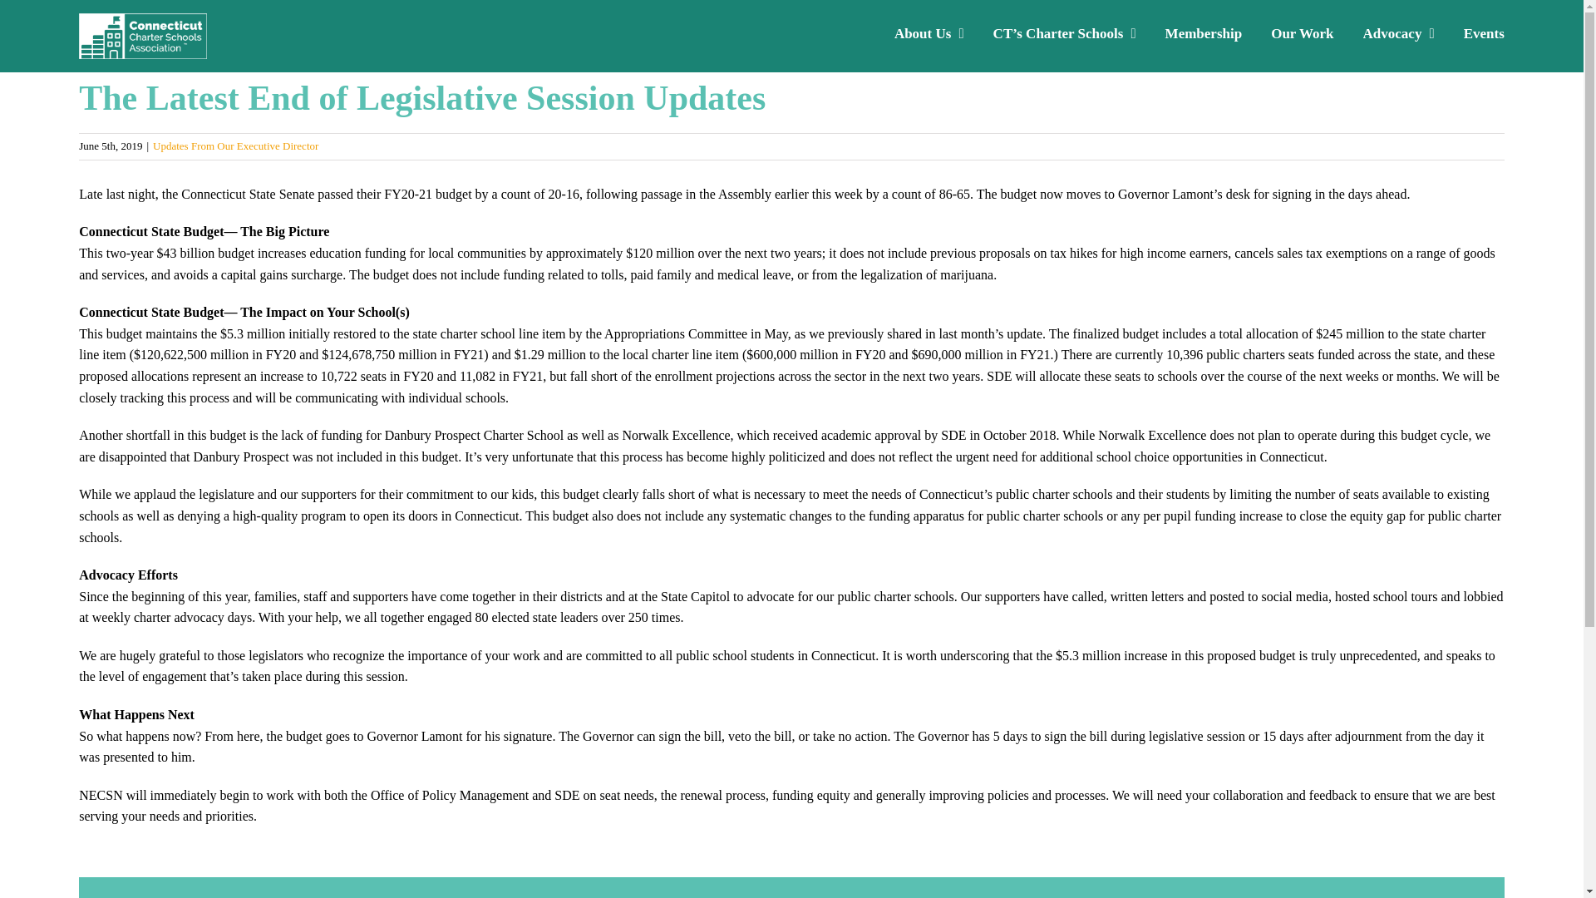 The height and width of the screenshot is (898, 1596). What do you see at coordinates (1204, 32) in the screenshot?
I see `Membership` at bounding box center [1204, 32].